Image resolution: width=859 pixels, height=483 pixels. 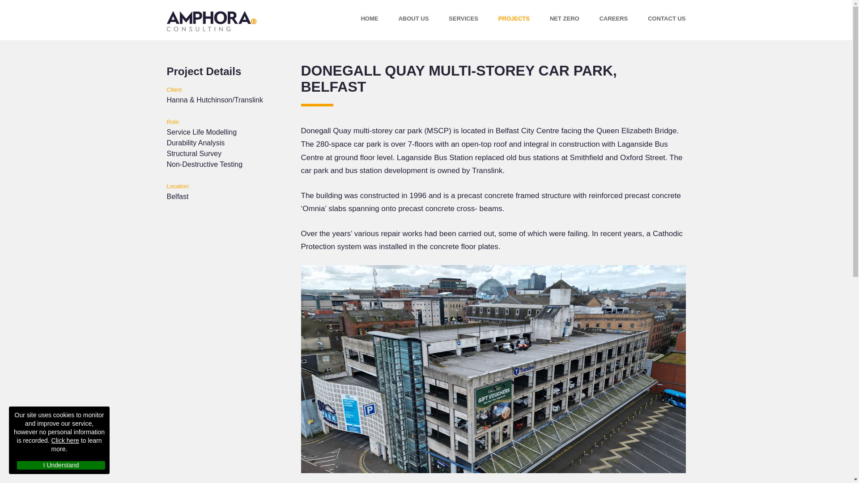 What do you see at coordinates (667, 17) in the screenshot?
I see `CONTACT US` at bounding box center [667, 17].